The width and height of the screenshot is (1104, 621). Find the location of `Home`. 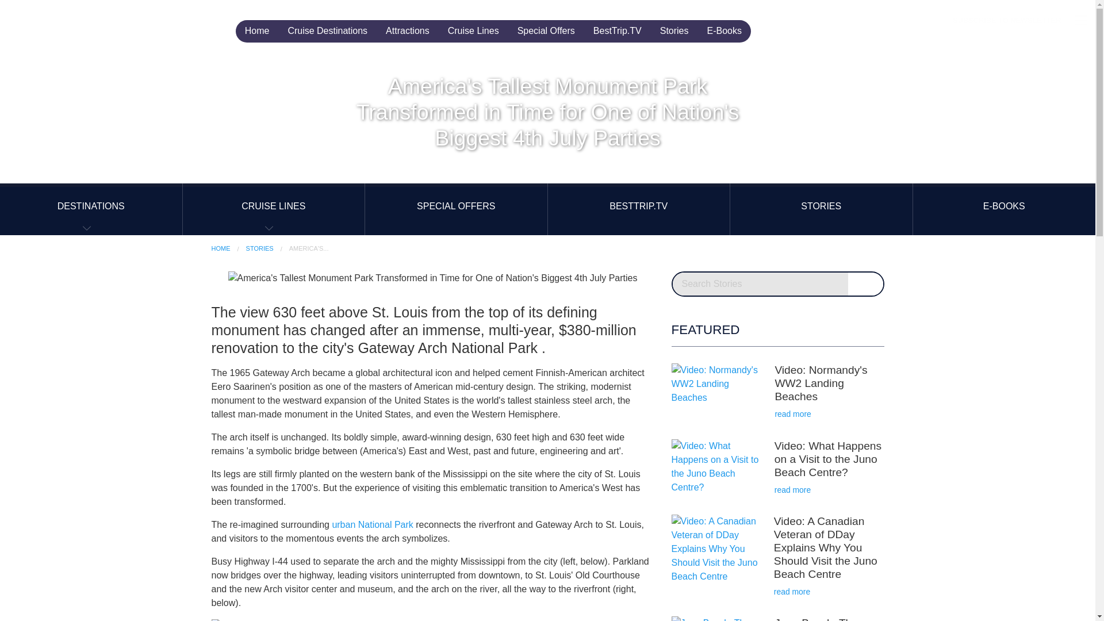

Home is located at coordinates (258, 31).